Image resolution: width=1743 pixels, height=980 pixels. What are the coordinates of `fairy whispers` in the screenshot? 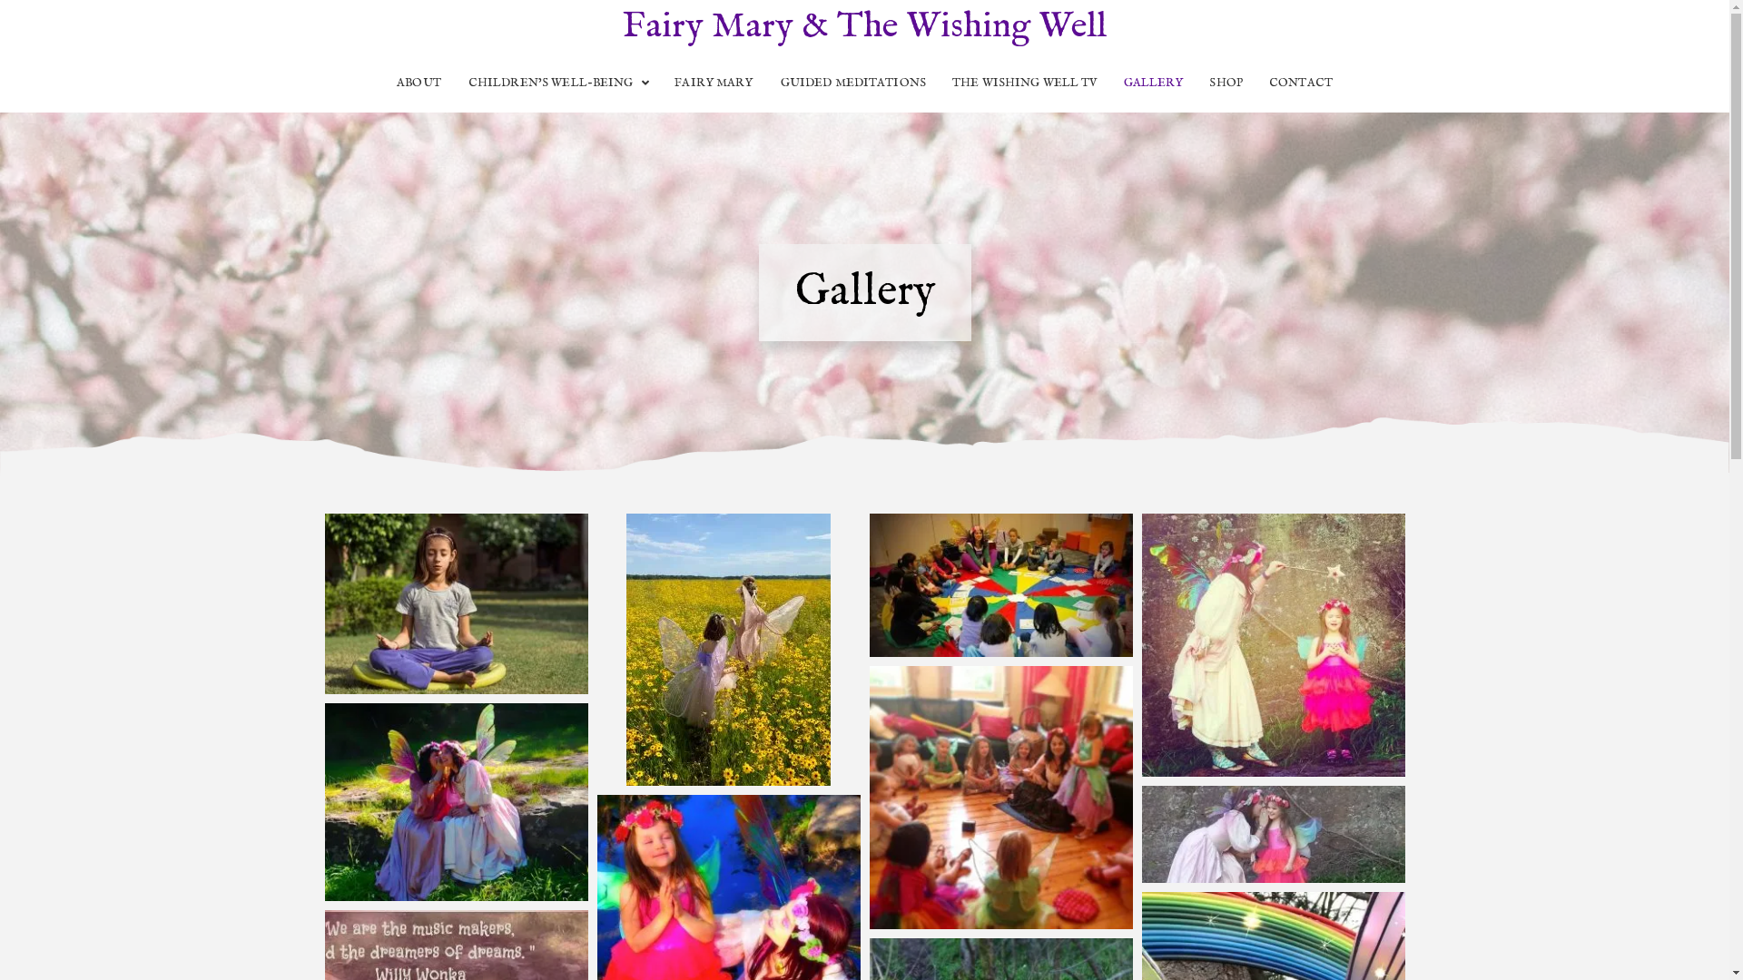 It's located at (1274, 835).